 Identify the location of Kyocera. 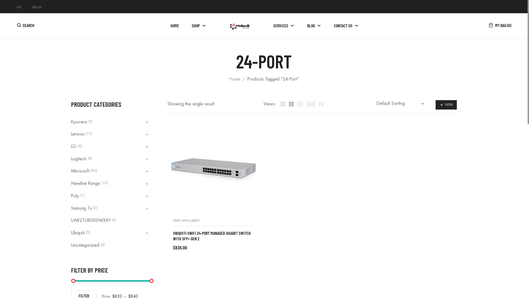
(80, 122).